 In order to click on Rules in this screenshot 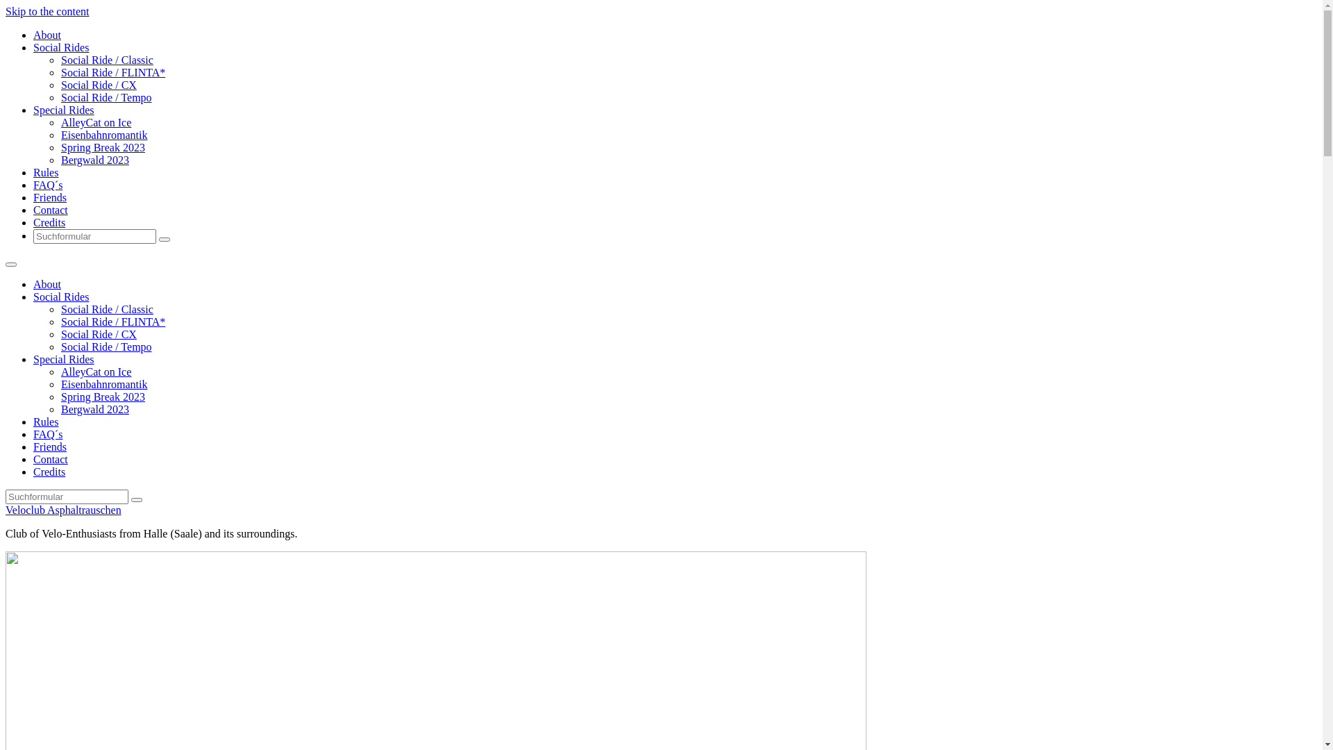, I will do `click(46, 172)`.